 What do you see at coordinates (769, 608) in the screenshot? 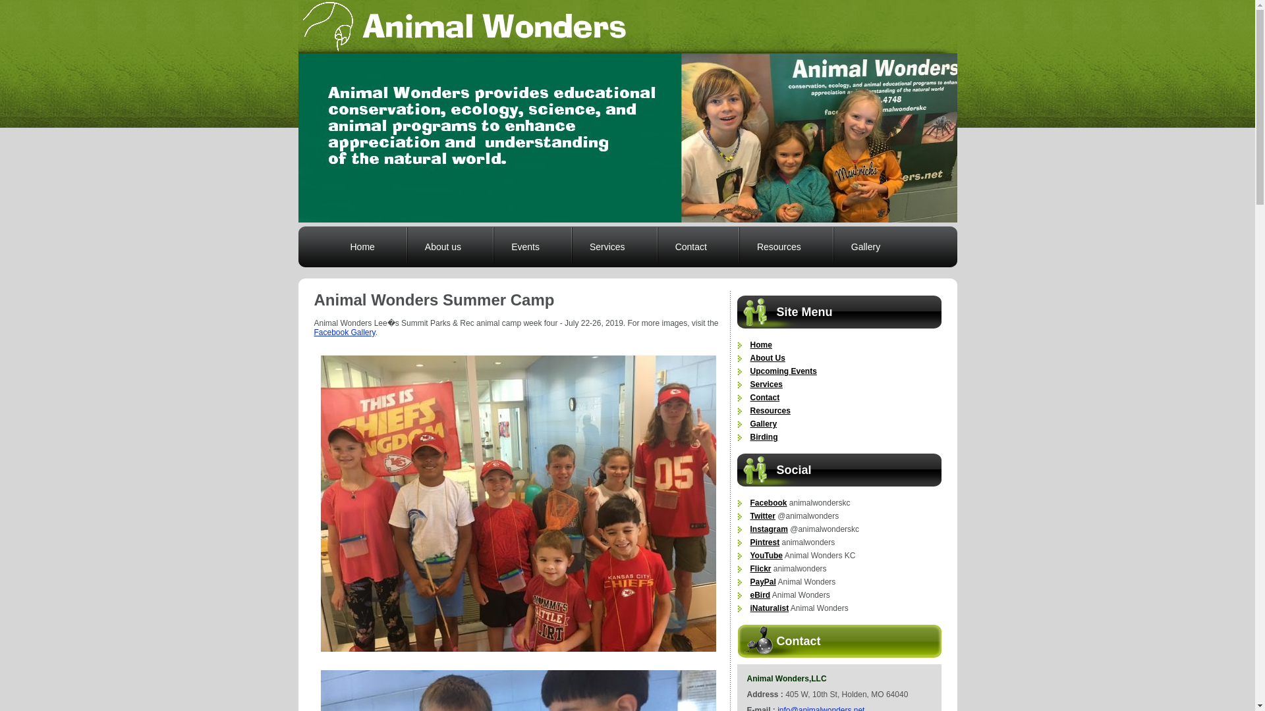
I see `iNaturalist` at bounding box center [769, 608].